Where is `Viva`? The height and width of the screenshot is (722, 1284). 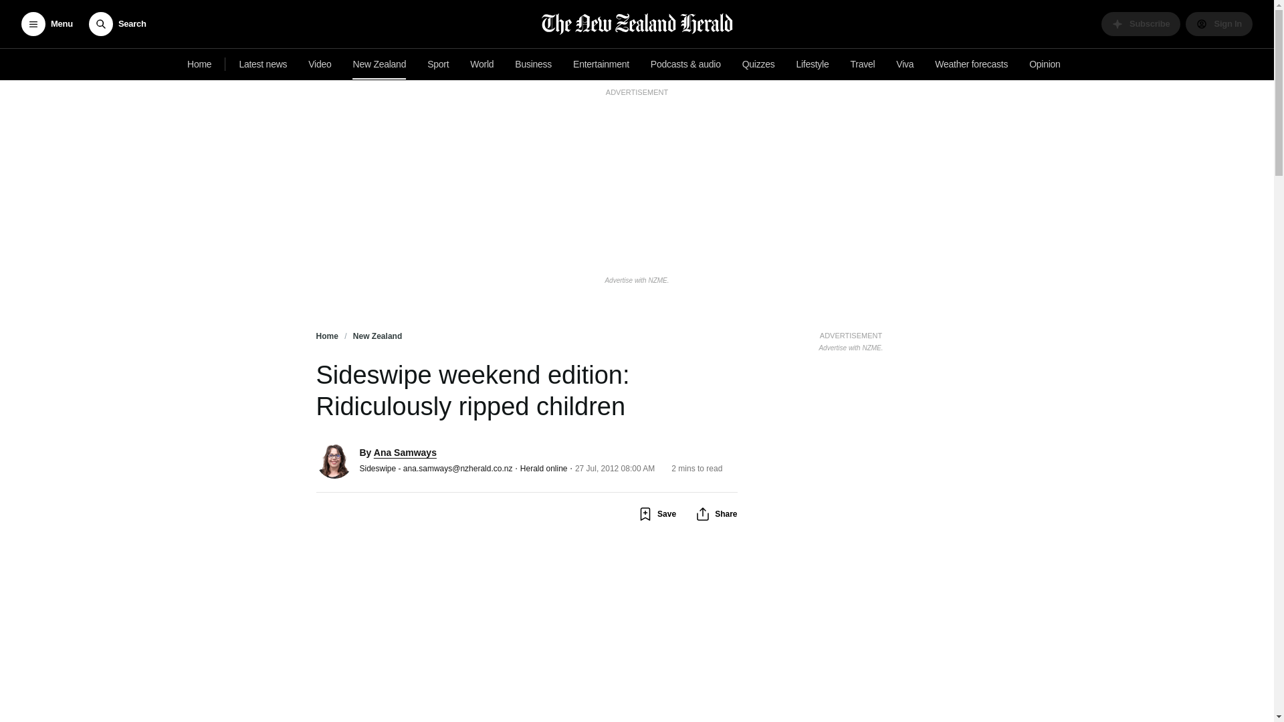
Viva is located at coordinates (905, 64).